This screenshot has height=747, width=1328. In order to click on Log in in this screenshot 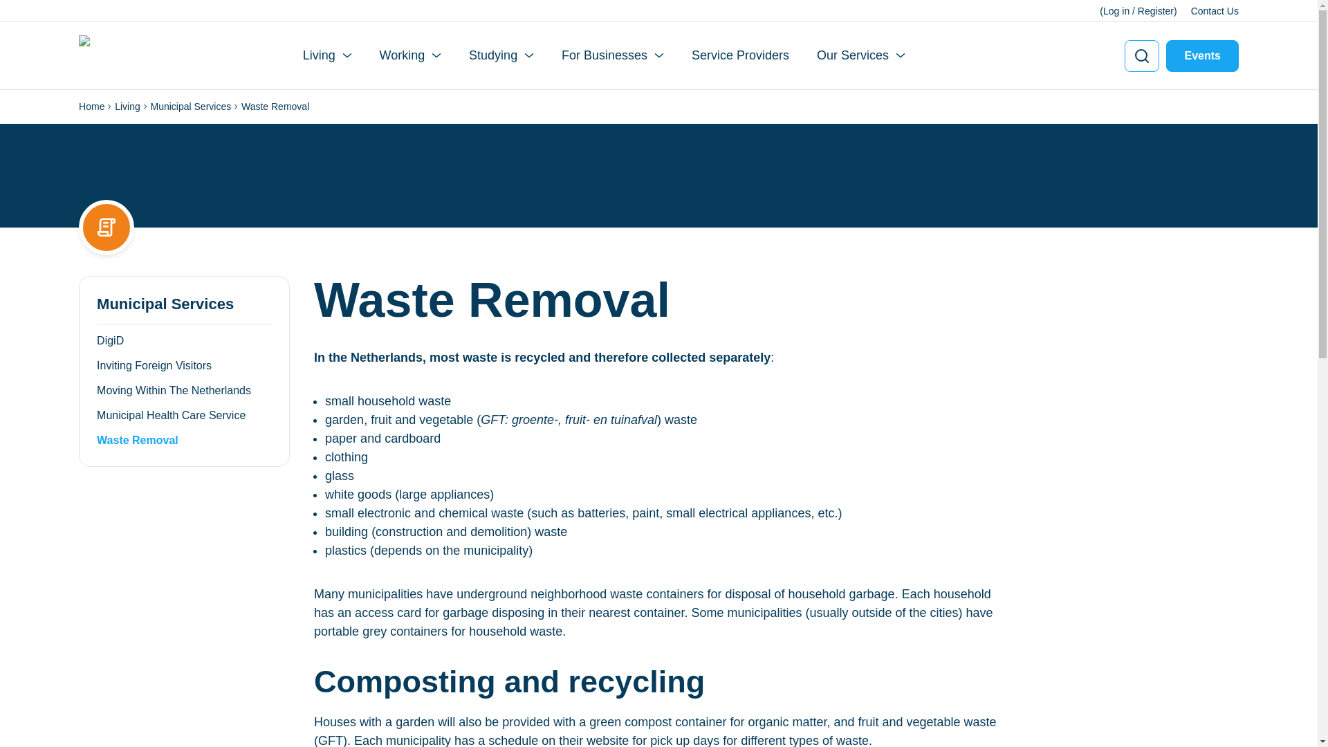, I will do `click(1116, 11)`.